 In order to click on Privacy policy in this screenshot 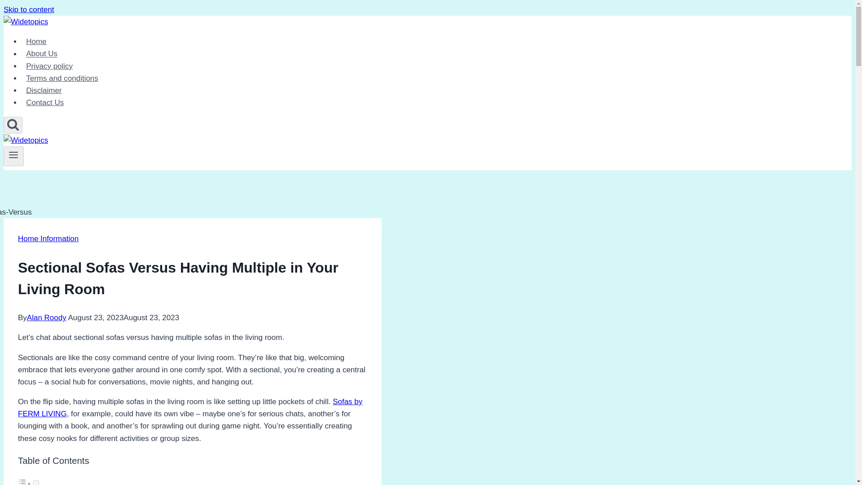, I will do `click(49, 66)`.